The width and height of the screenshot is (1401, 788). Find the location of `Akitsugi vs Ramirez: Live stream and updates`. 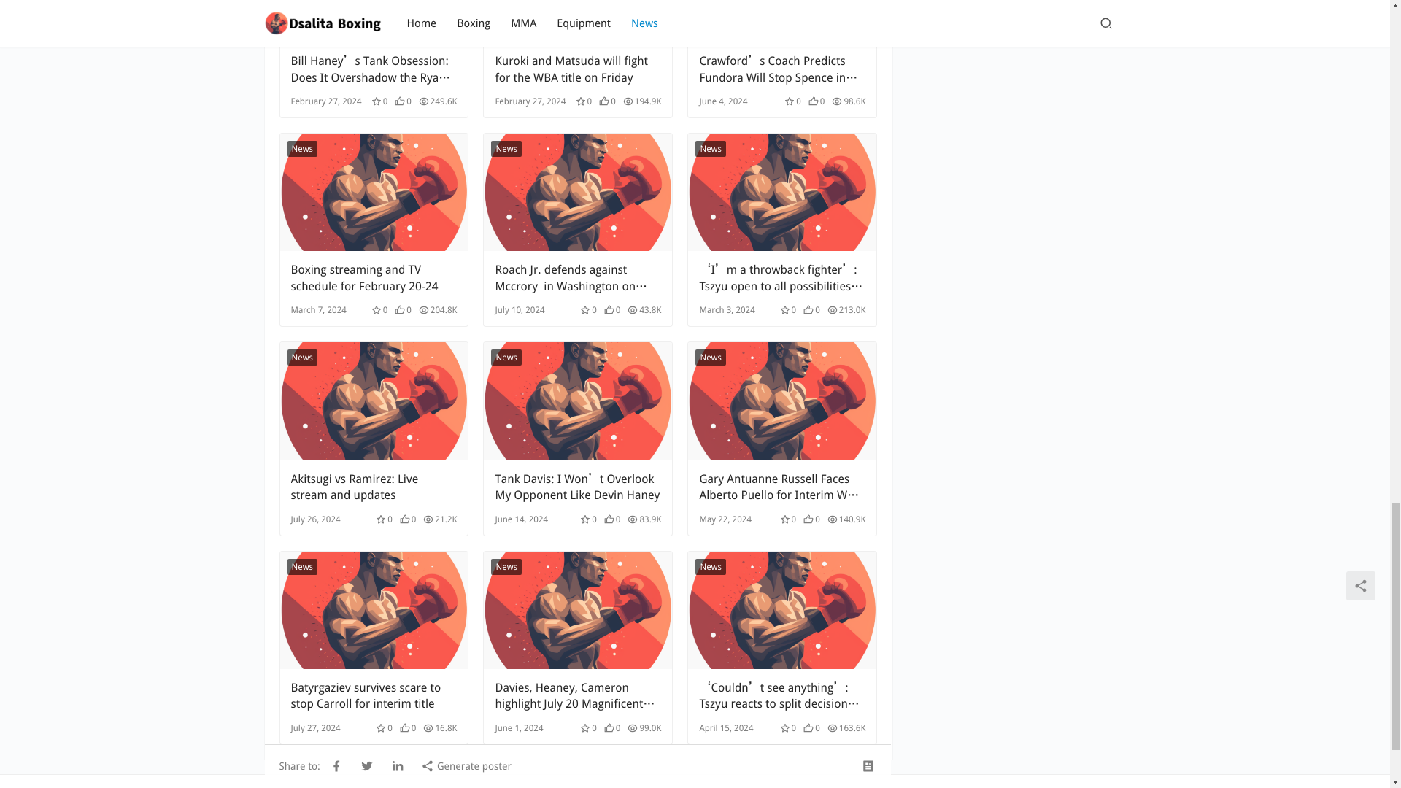

Akitsugi vs Ramirez: Live stream and updates is located at coordinates (373, 487).